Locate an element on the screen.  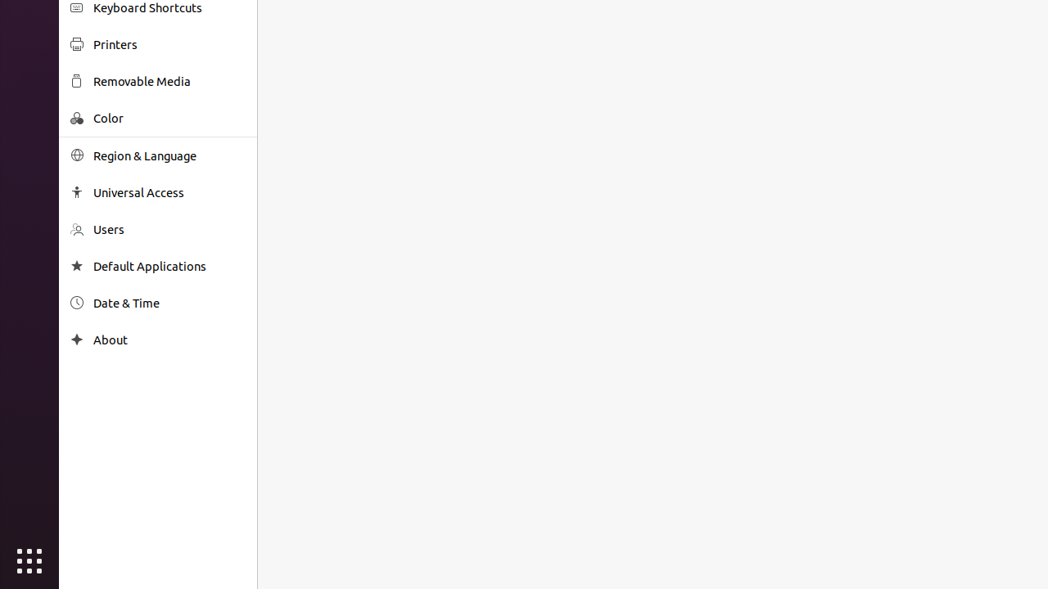
Printers is located at coordinates (169, 44).